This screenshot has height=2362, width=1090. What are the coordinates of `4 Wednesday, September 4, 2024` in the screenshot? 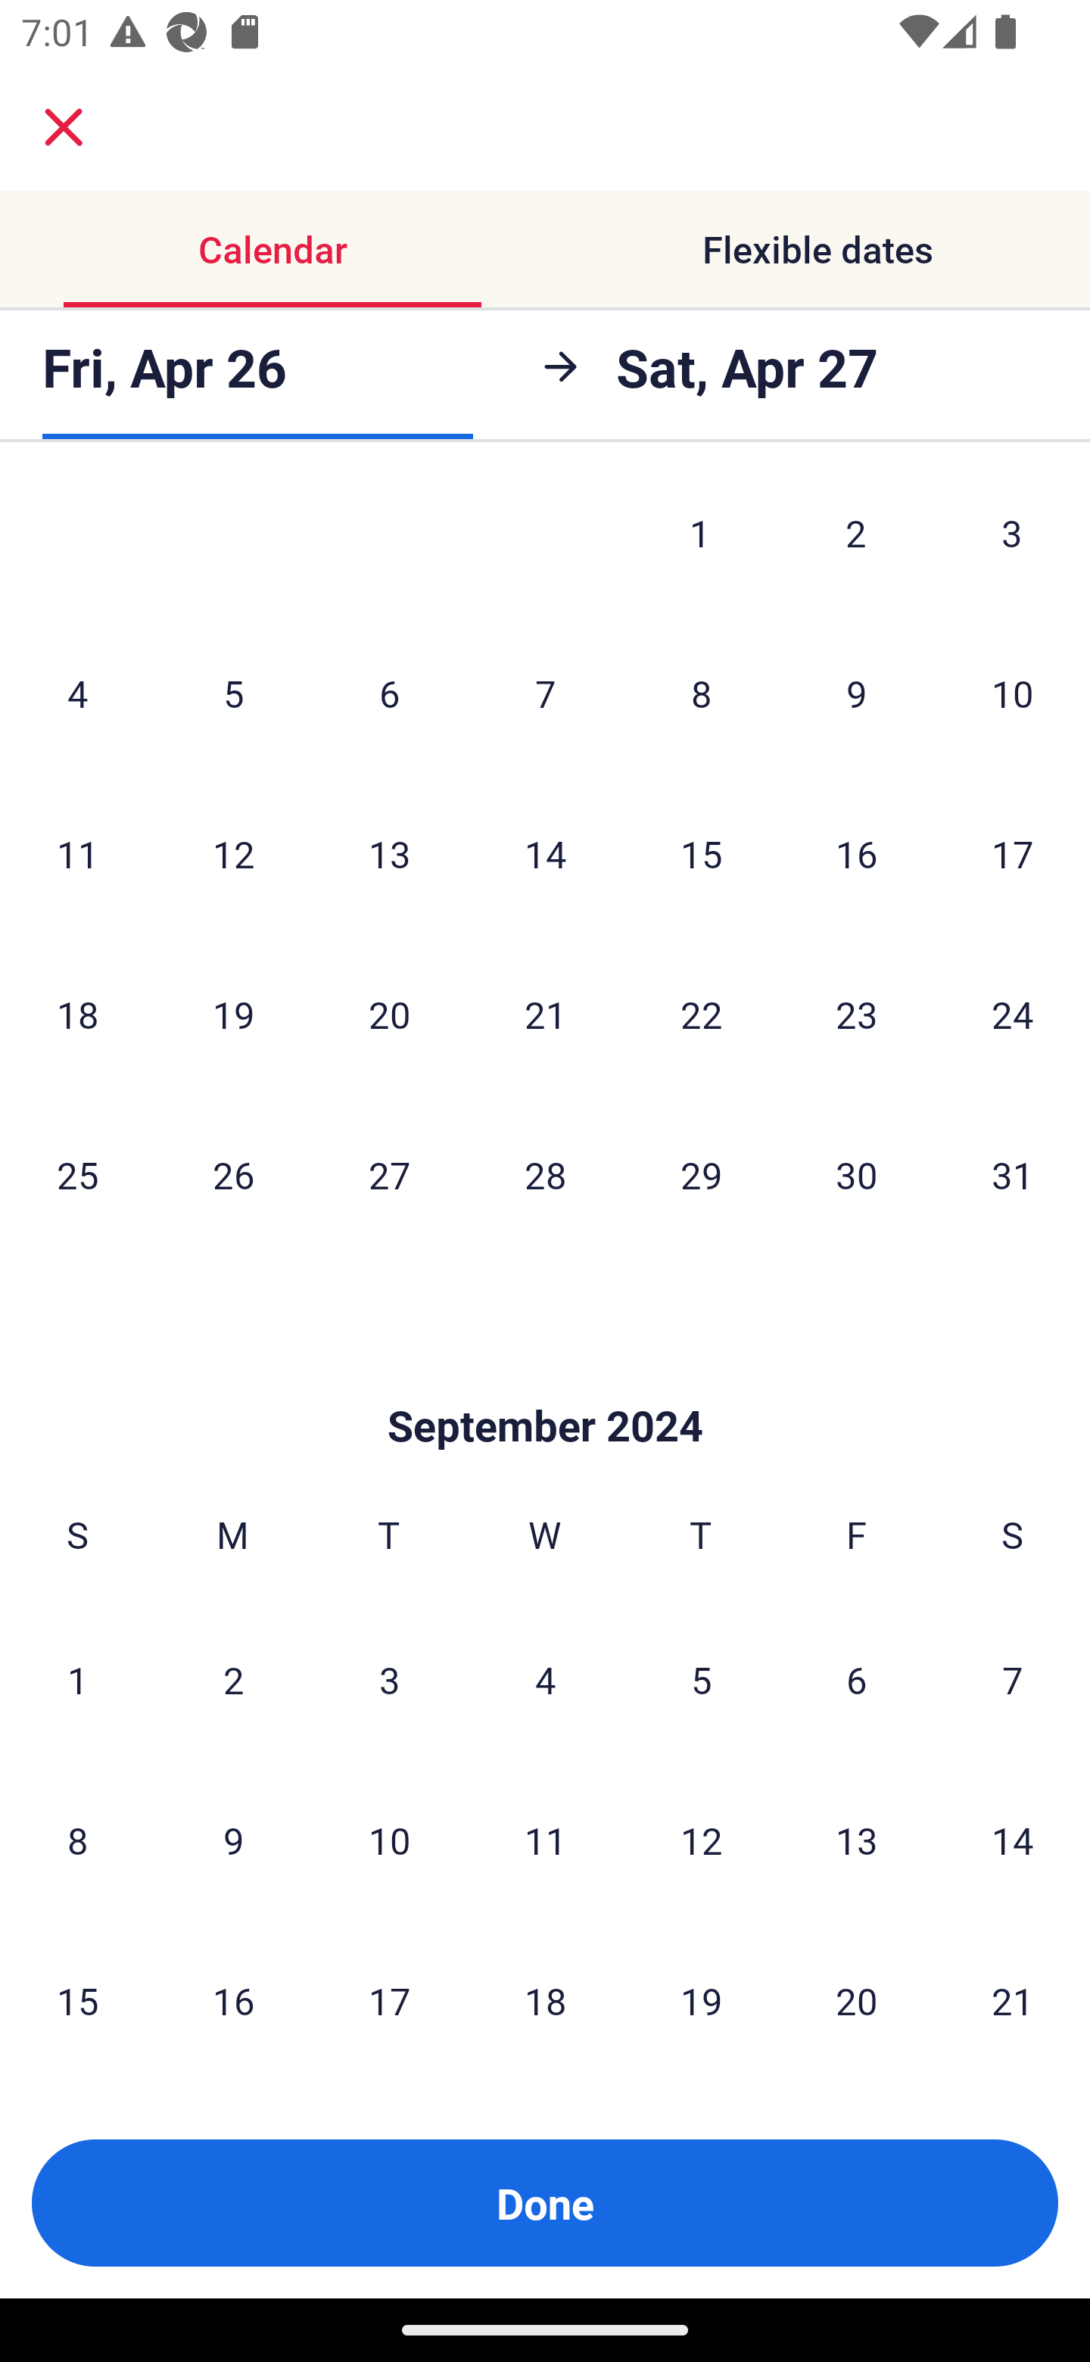 It's located at (545, 1679).